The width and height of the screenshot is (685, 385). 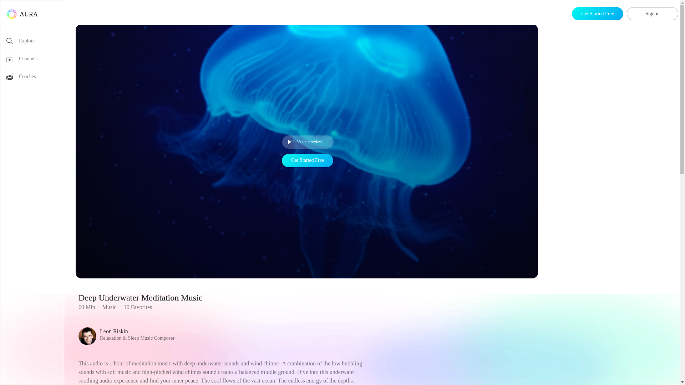 I want to click on Channels, so click(x=35, y=60).